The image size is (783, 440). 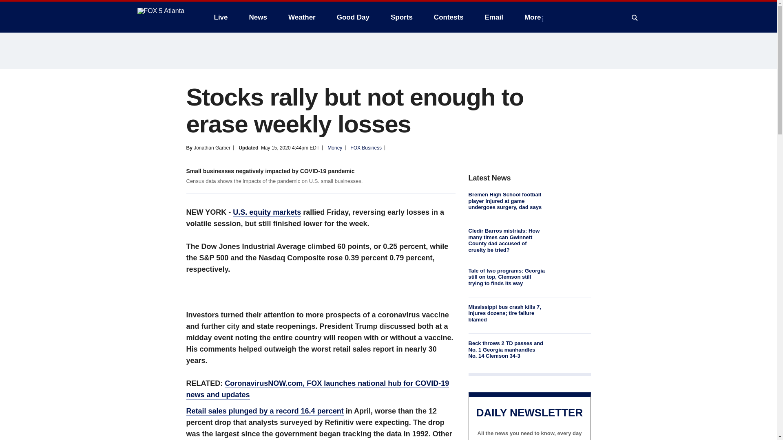 I want to click on Live, so click(x=221, y=17).